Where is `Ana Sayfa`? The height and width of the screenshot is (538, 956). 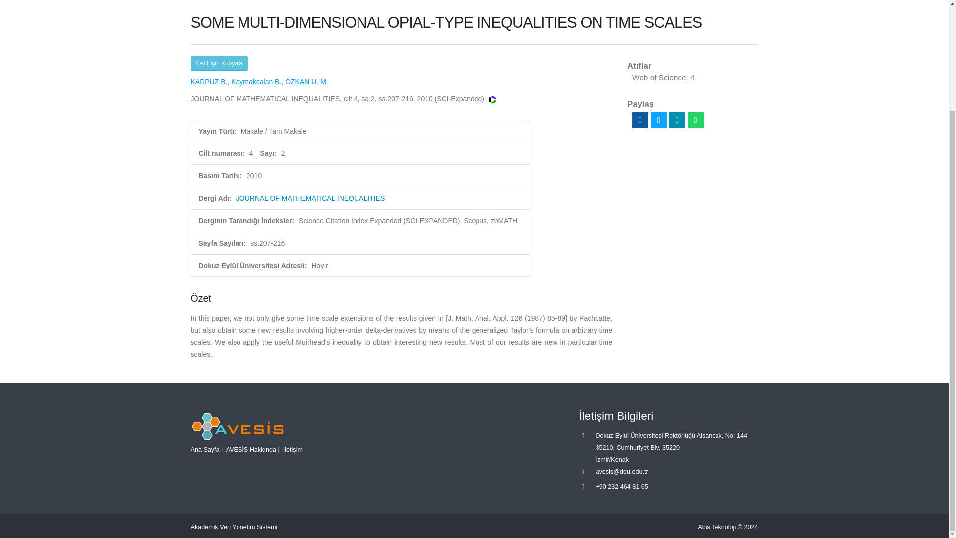 Ana Sayfa is located at coordinates (204, 450).